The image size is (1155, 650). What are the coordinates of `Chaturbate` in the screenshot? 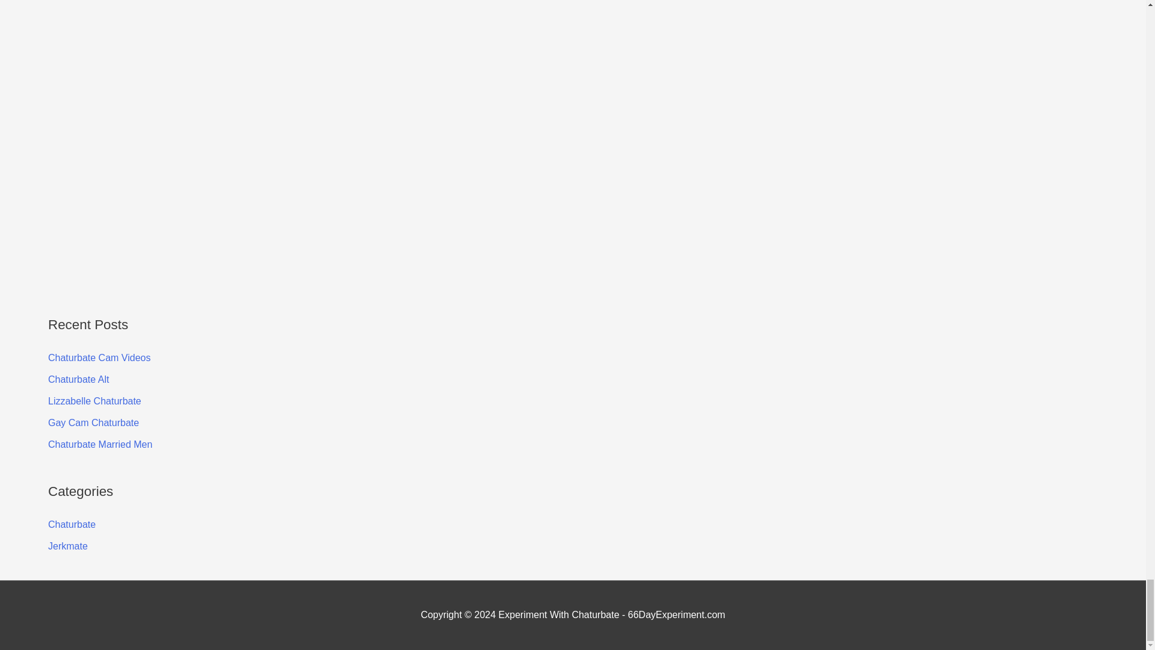 It's located at (72, 524).